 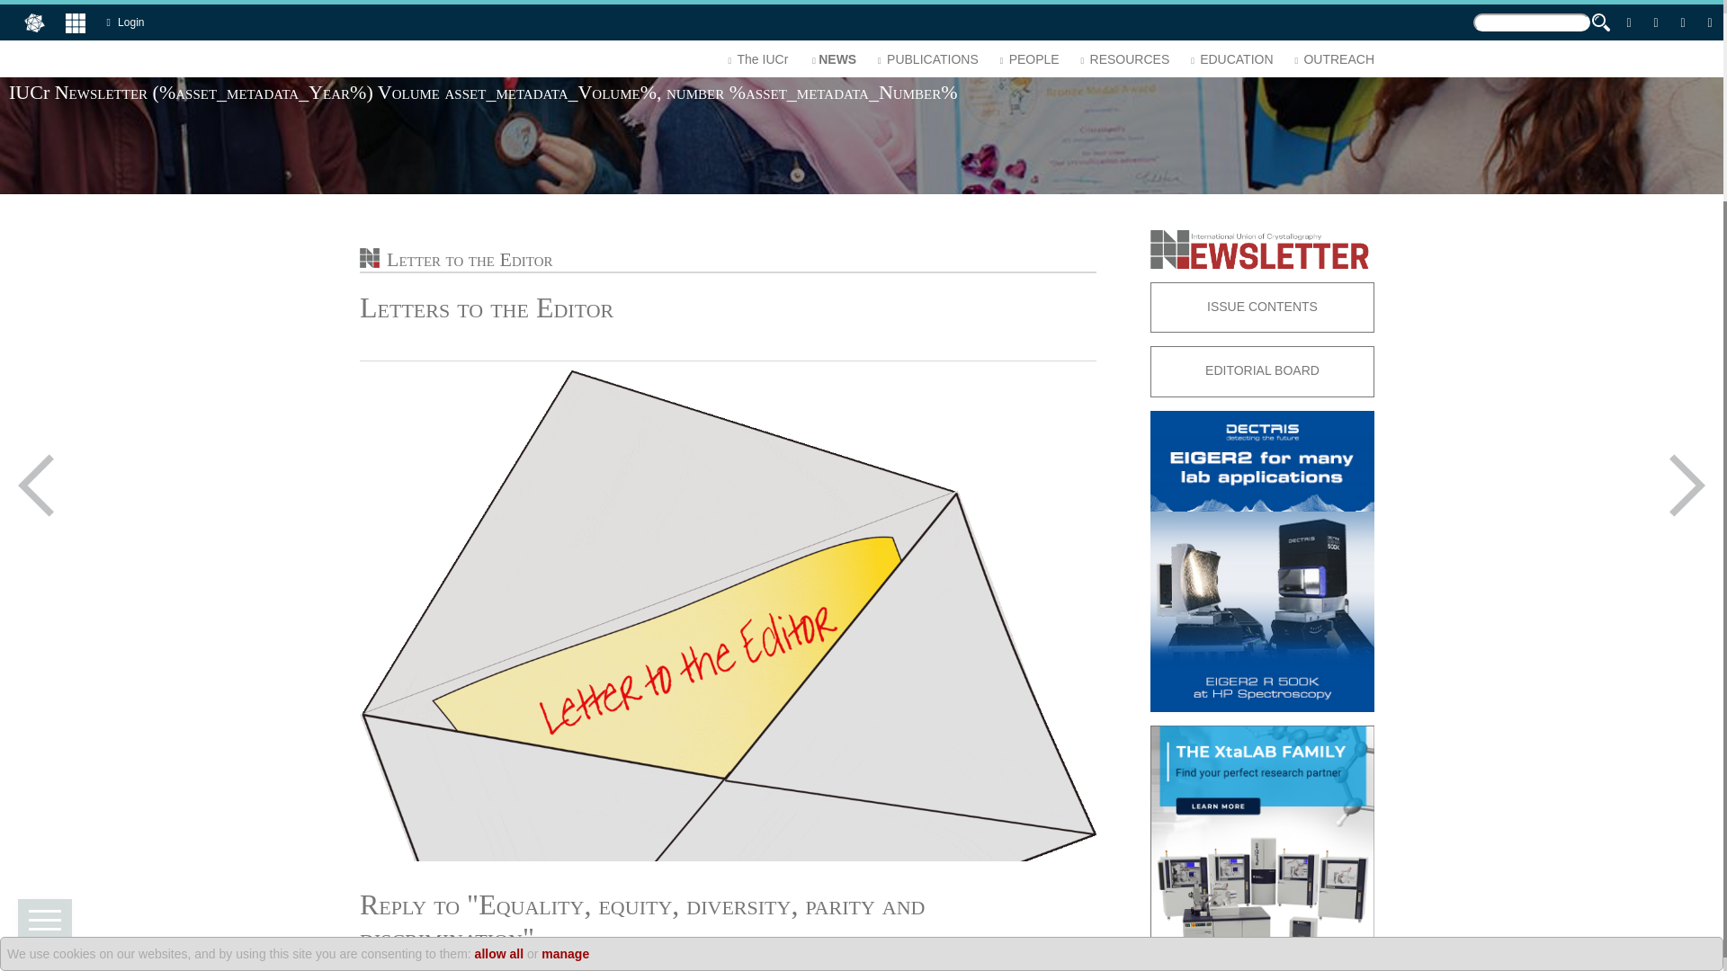 What do you see at coordinates (756, 65) in the screenshot?
I see `The IUCr` at bounding box center [756, 65].